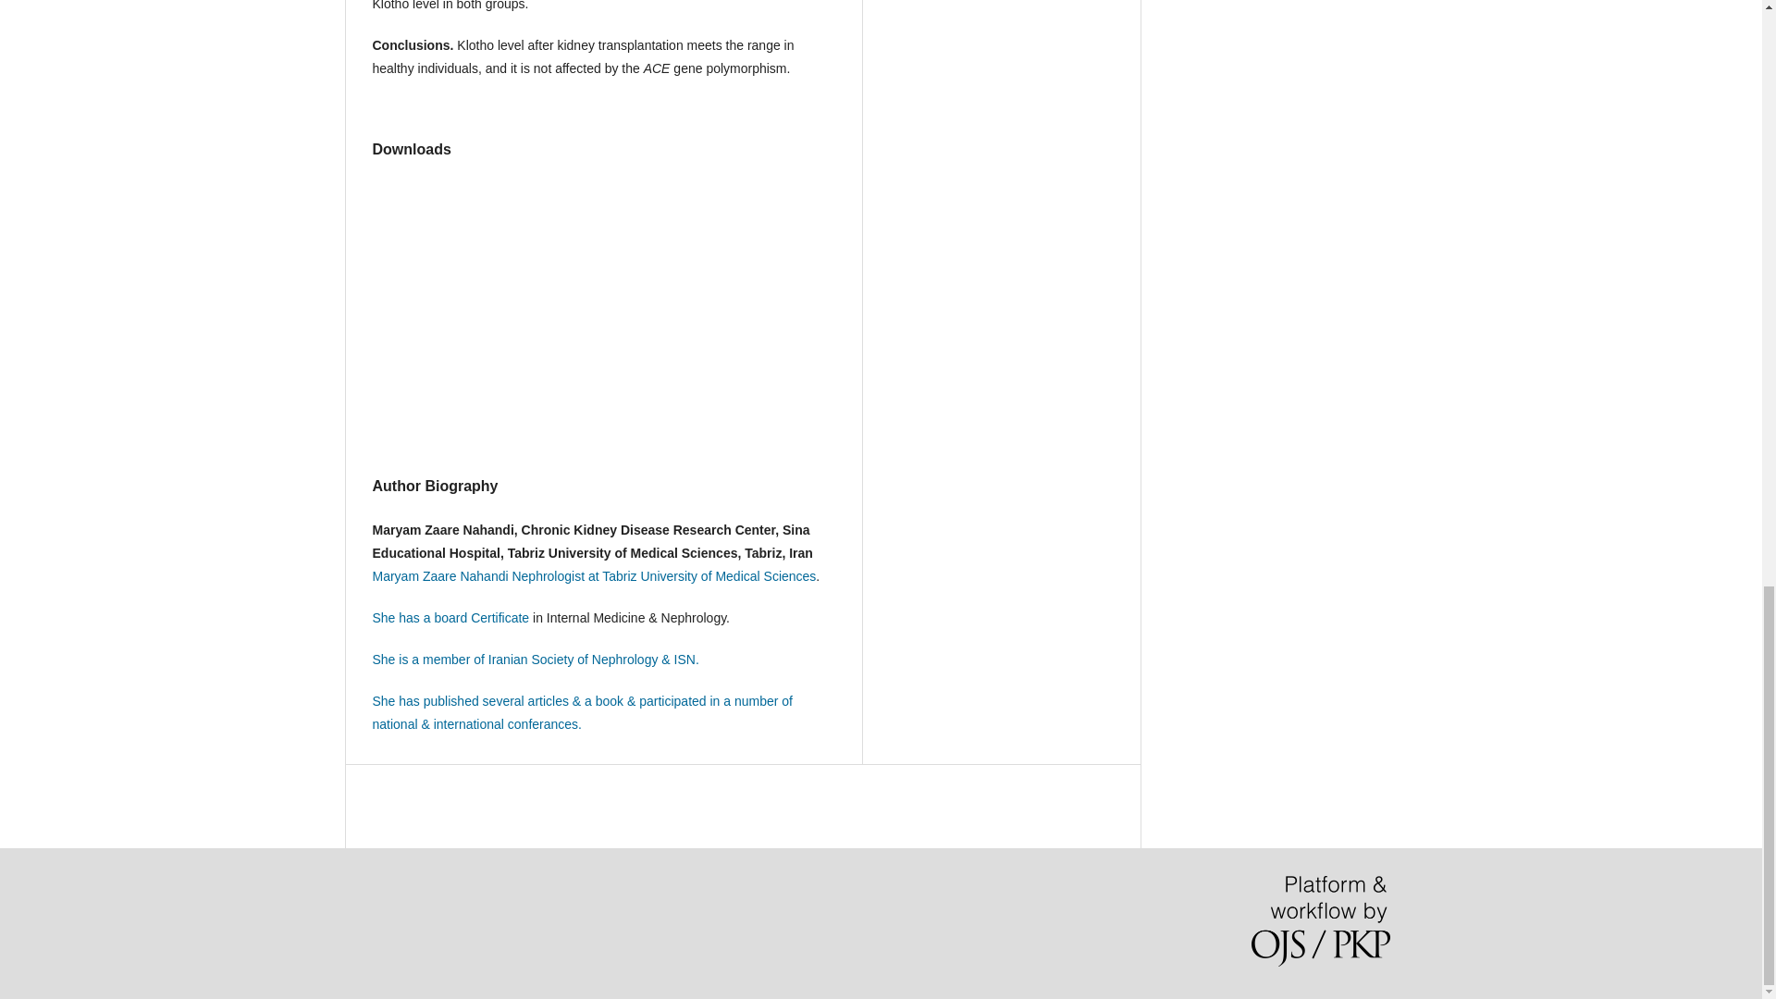 Image resolution: width=1776 pixels, height=999 pixels. What do you see at coordinates (727, 575) in the screenshot?
I see `University of Medical Sciences` at bounding box center [727, 575].